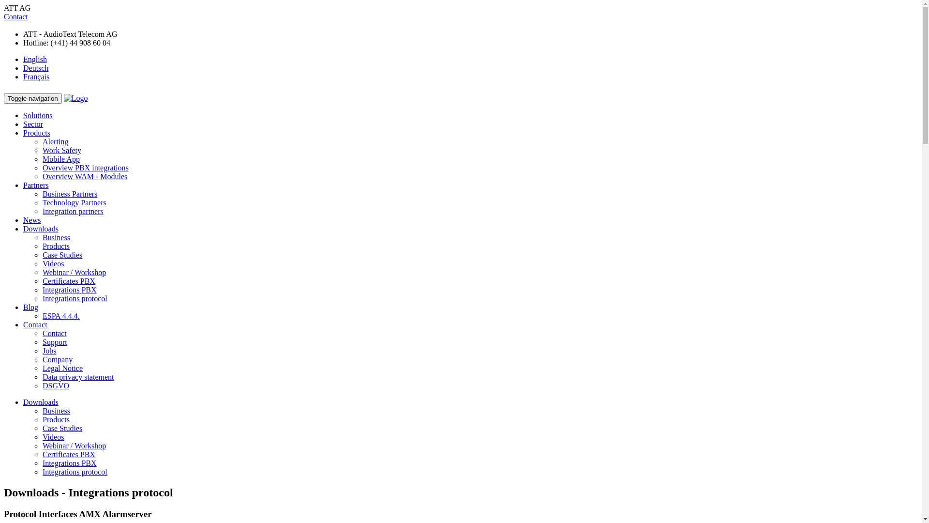 The width and height of the screenshot is (929, 523). What do you see at coordinates (37, 133) in the screenshot?
I see `Products` at bounding box center [37, 133].